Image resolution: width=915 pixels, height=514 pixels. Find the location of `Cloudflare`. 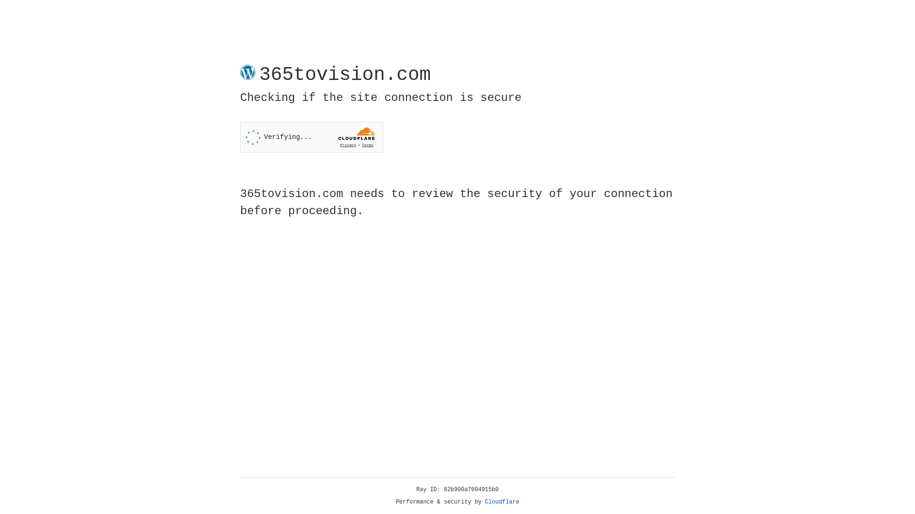

Cloudflare is located at coordinates (502, 502).